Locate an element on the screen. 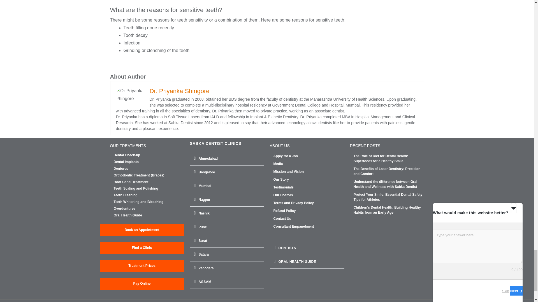 Image resolution: width=538 pixels, height=302 pixels. Dental Implants is located at coordinates (149, 162).